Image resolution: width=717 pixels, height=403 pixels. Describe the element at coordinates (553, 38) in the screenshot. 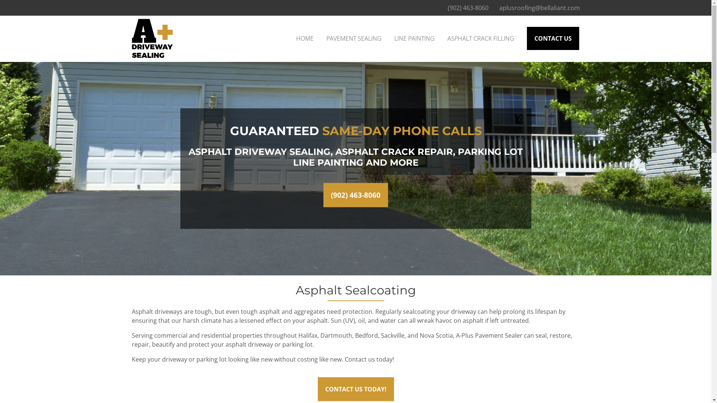

I see `CONTACT US` at that location.